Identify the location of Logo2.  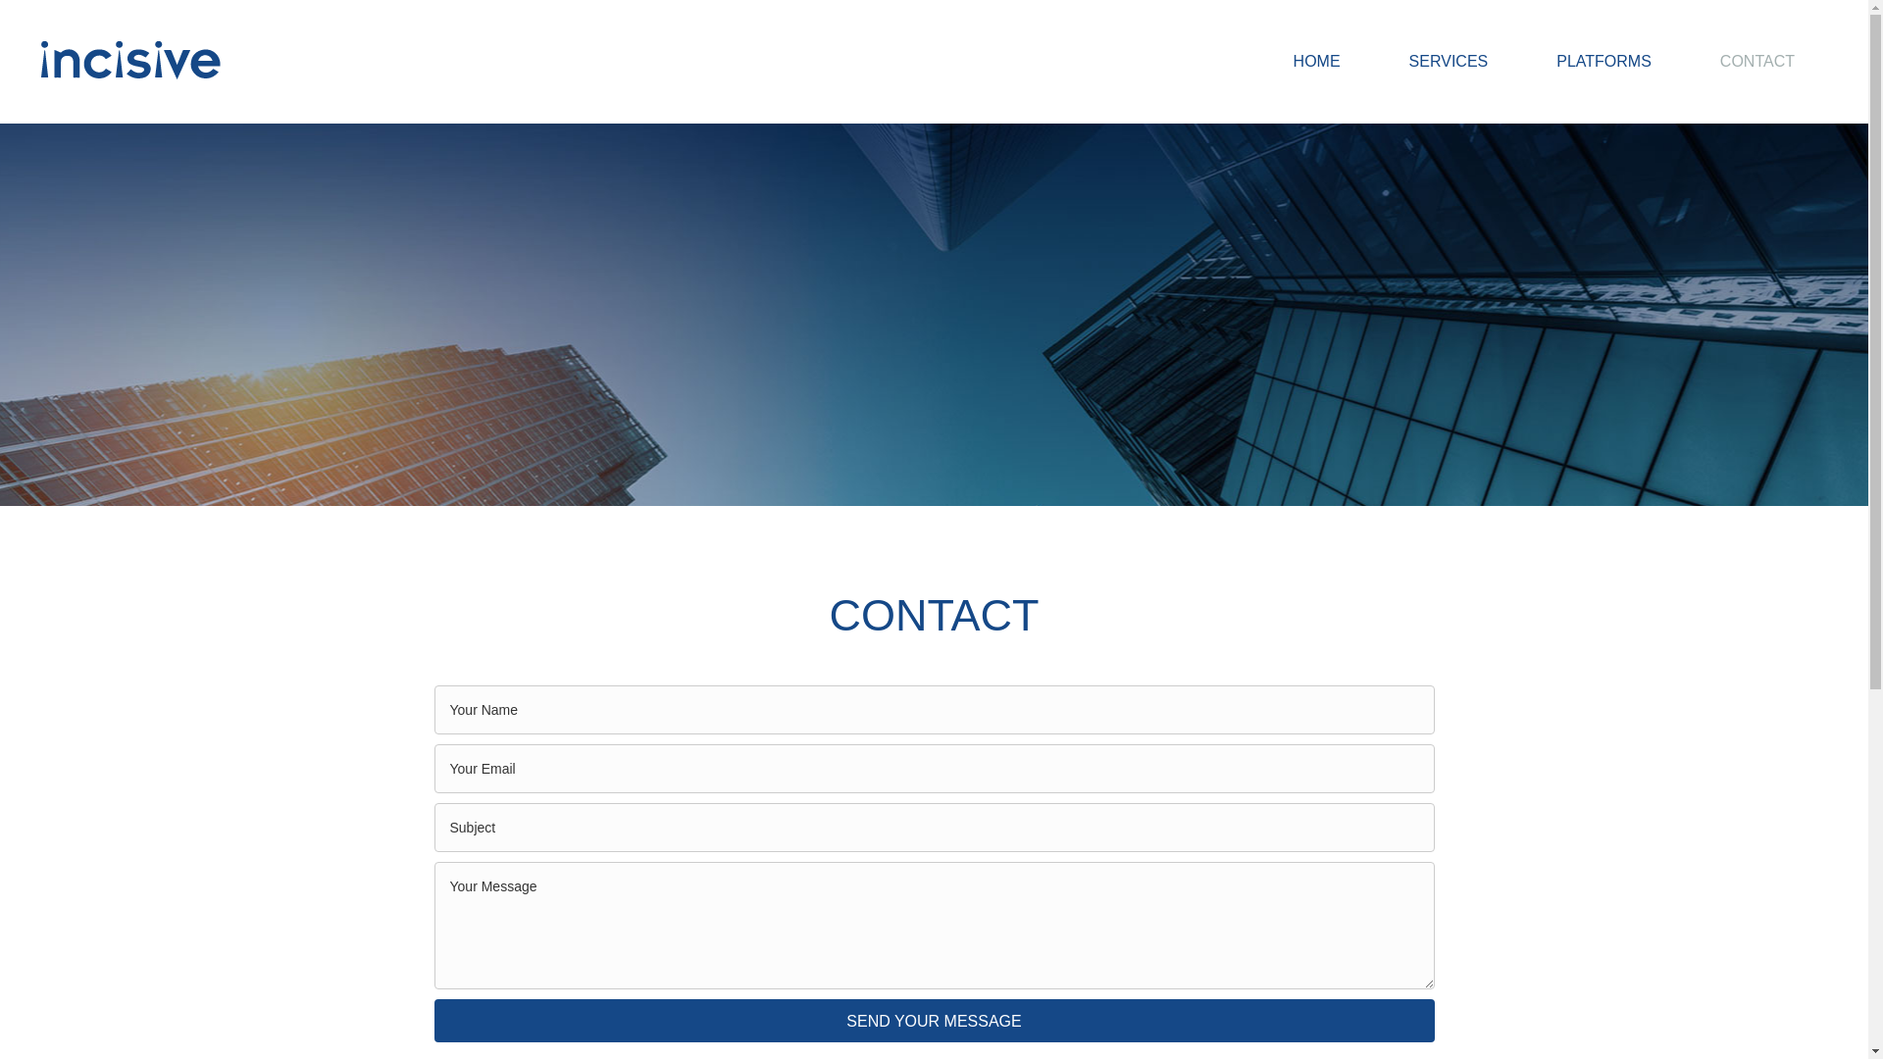
(129, 59).